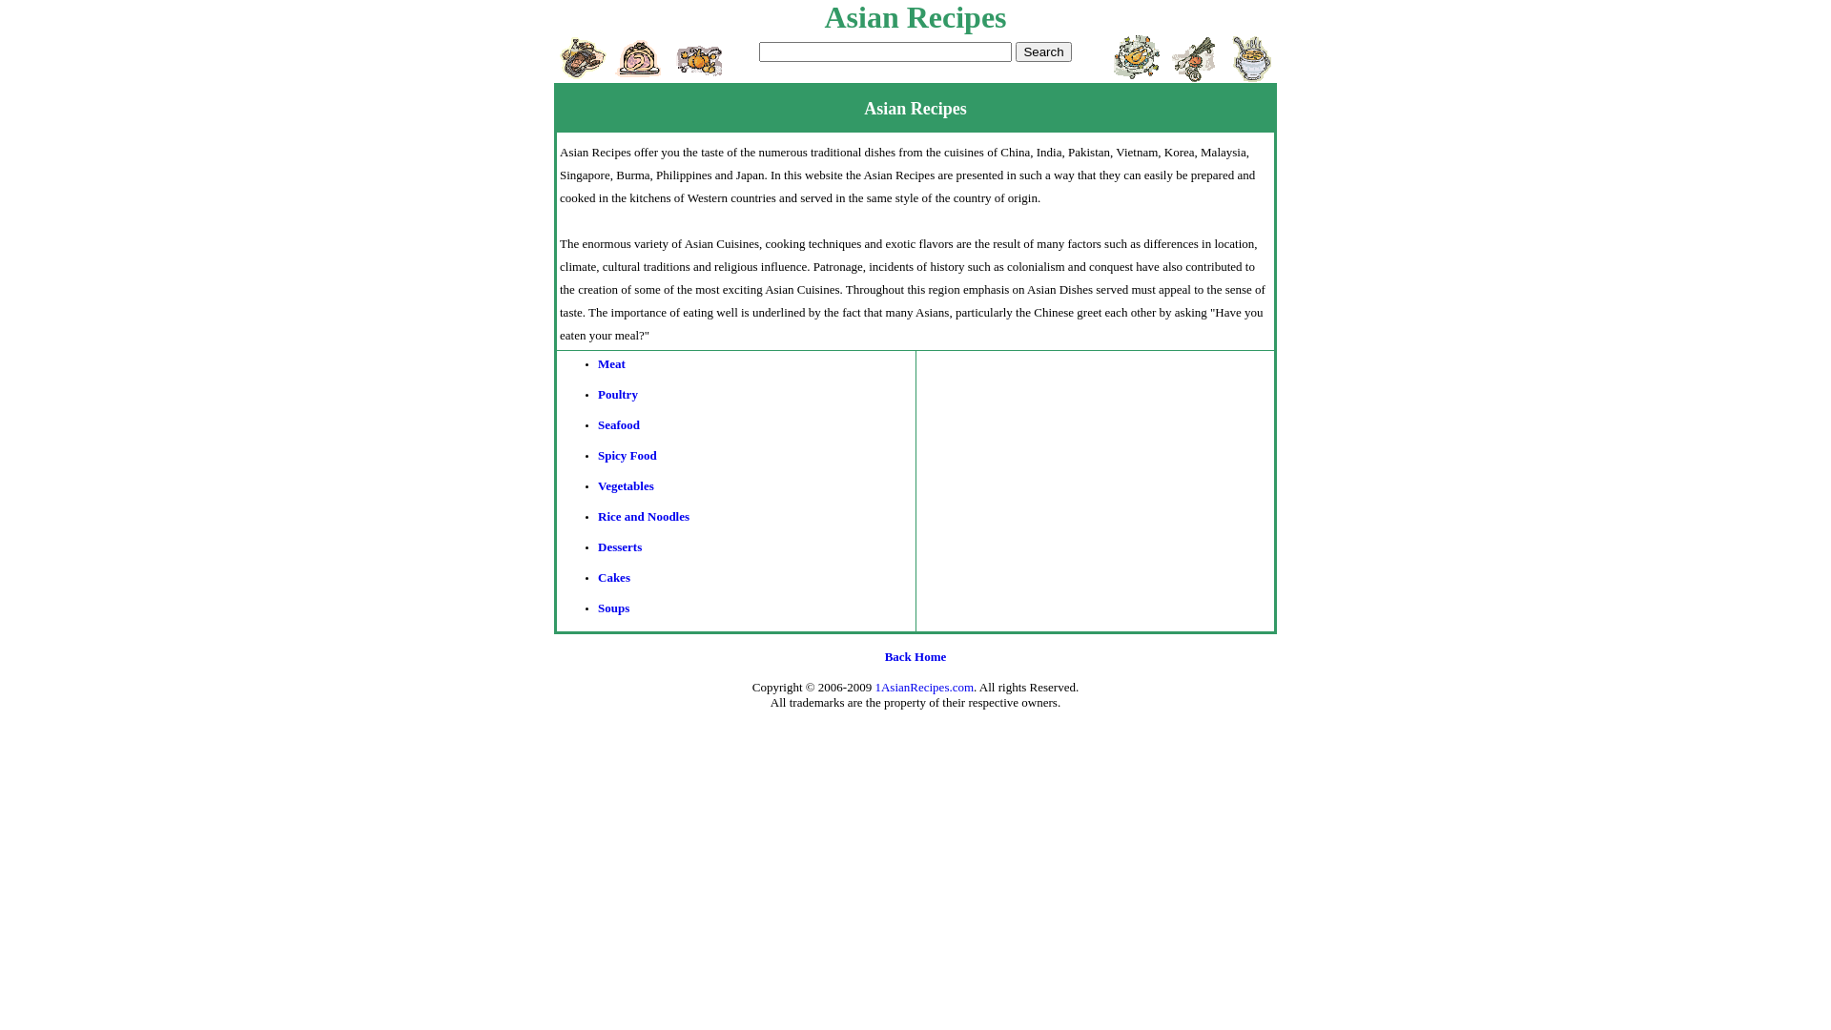 The image size is (1831, 1030). What do you see at coordinates (614, 577) in the screenshot?
I see `Cakes` at bounding box center [614, 577].